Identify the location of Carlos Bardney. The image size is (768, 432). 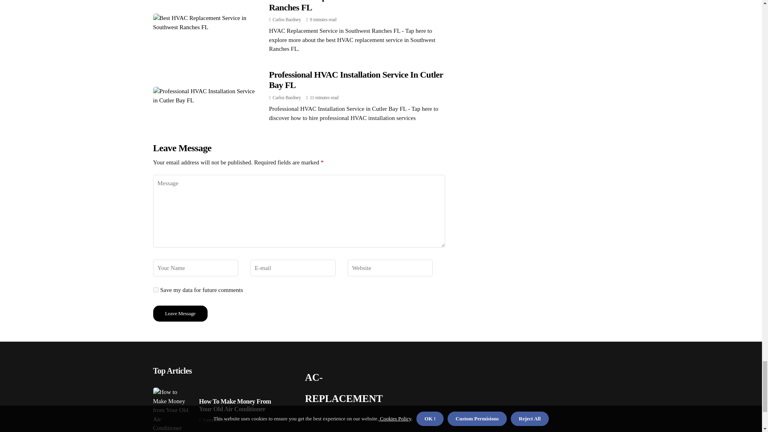
(286, 20).